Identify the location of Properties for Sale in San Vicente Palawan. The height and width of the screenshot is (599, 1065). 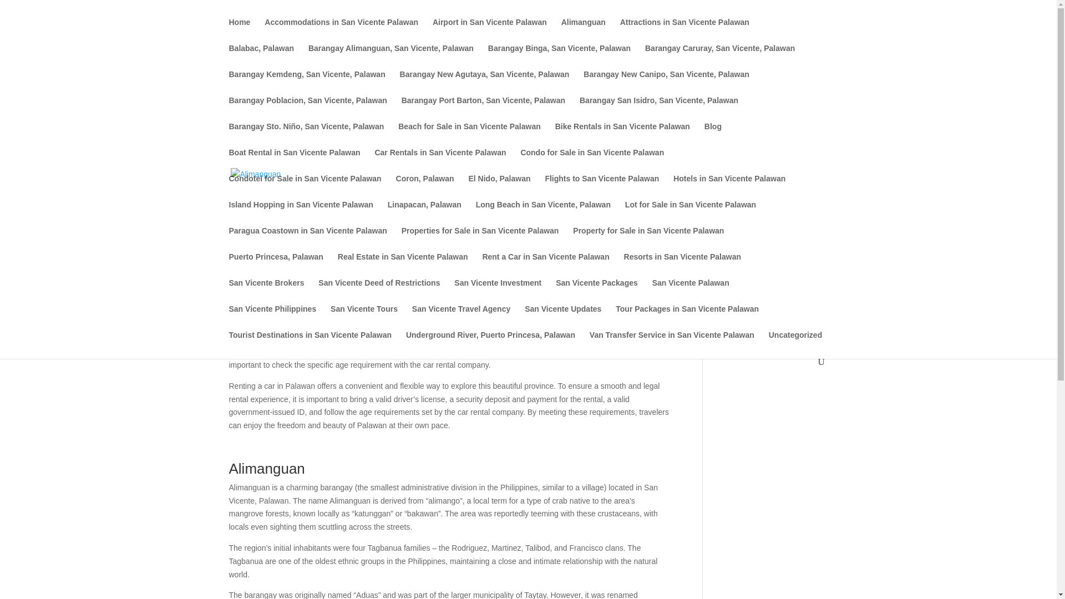
(480, 240).